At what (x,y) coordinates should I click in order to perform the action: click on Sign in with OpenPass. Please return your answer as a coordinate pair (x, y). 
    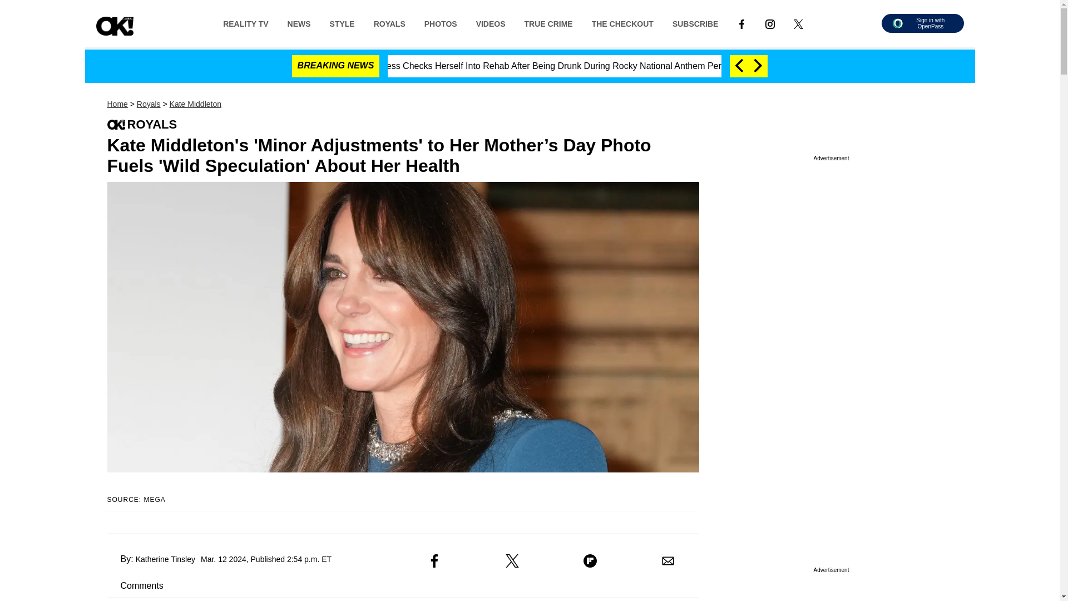
    Looking at the image, I should click on (922, 23).